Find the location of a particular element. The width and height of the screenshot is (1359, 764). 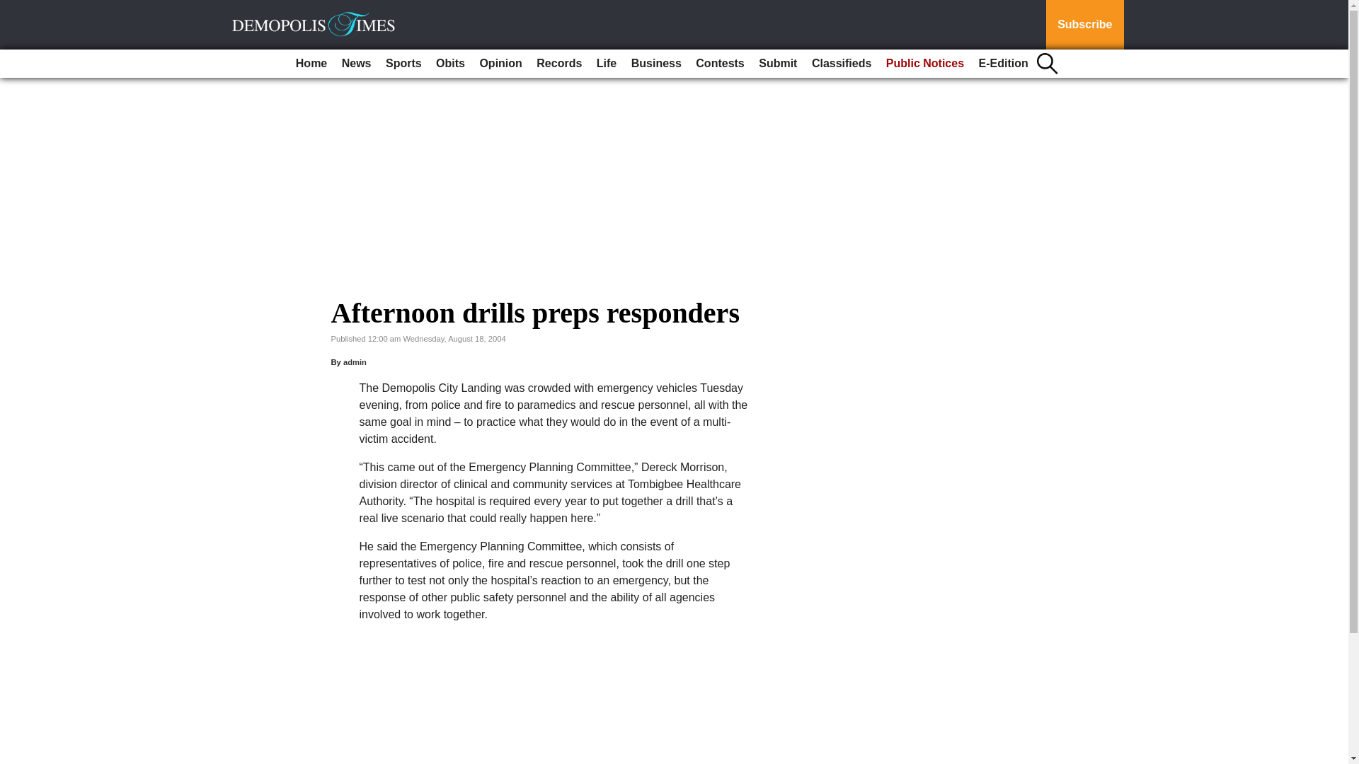

Home is located at coordinates (311, 64).